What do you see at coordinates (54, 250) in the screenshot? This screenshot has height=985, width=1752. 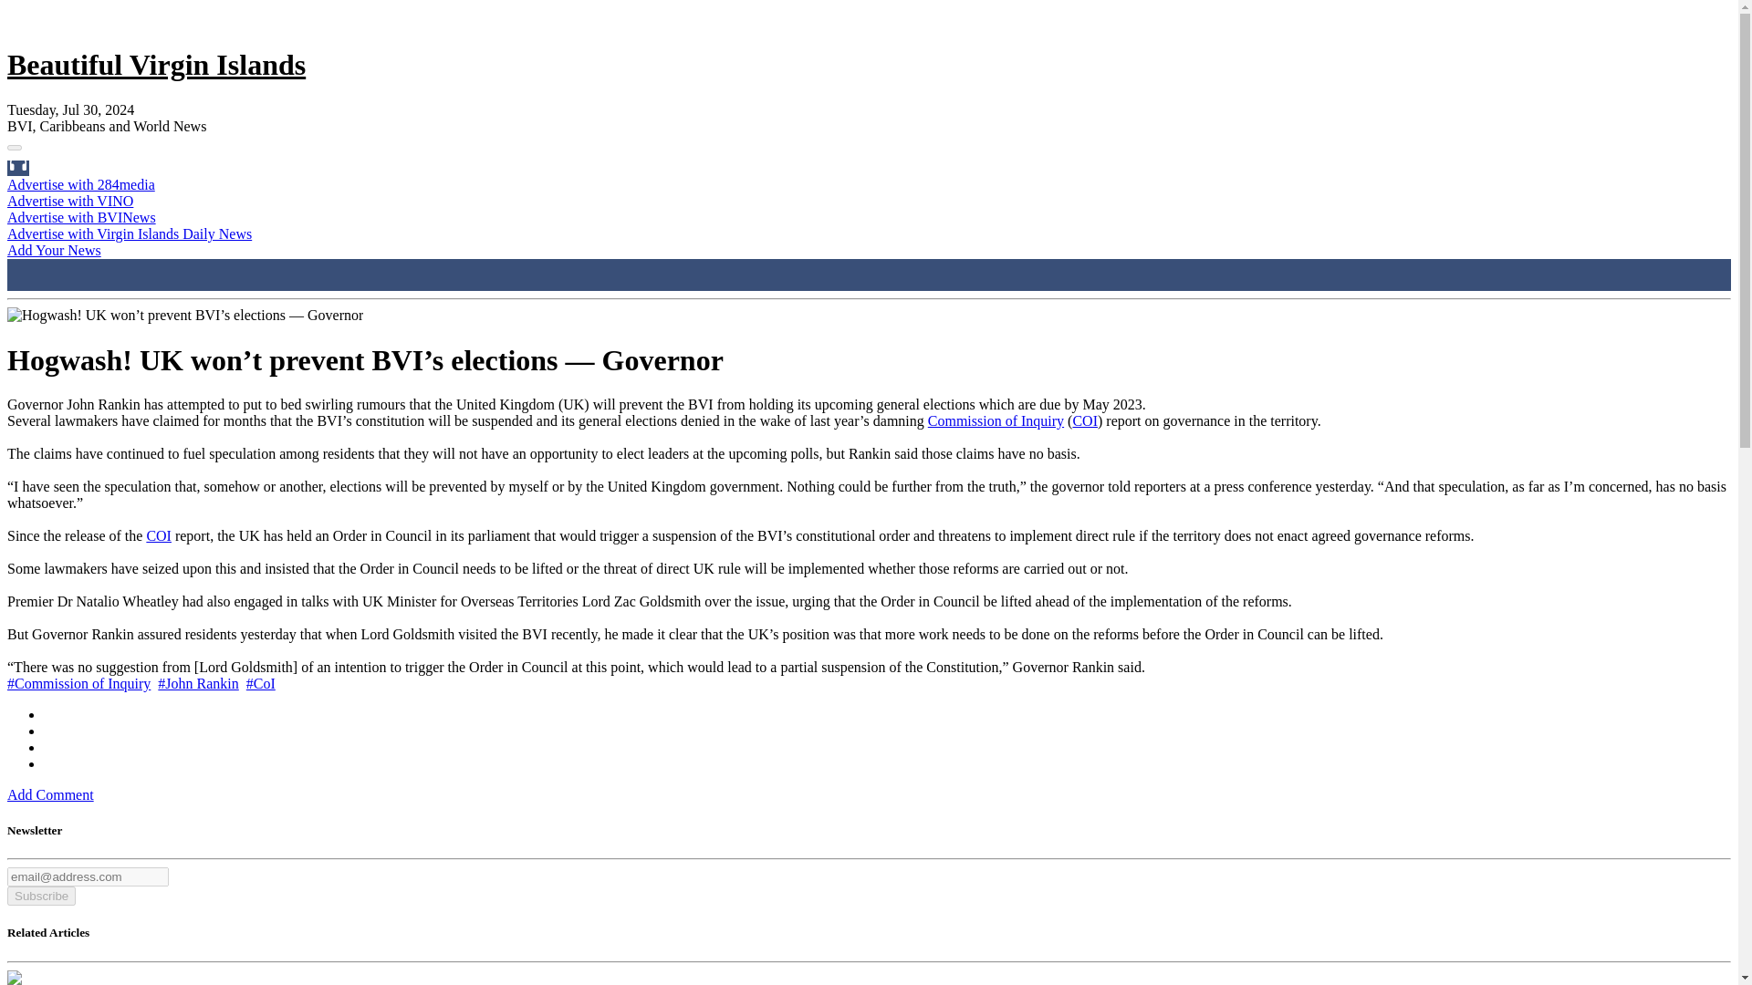 I see `Add Your News` at bounding box center [54, 250].